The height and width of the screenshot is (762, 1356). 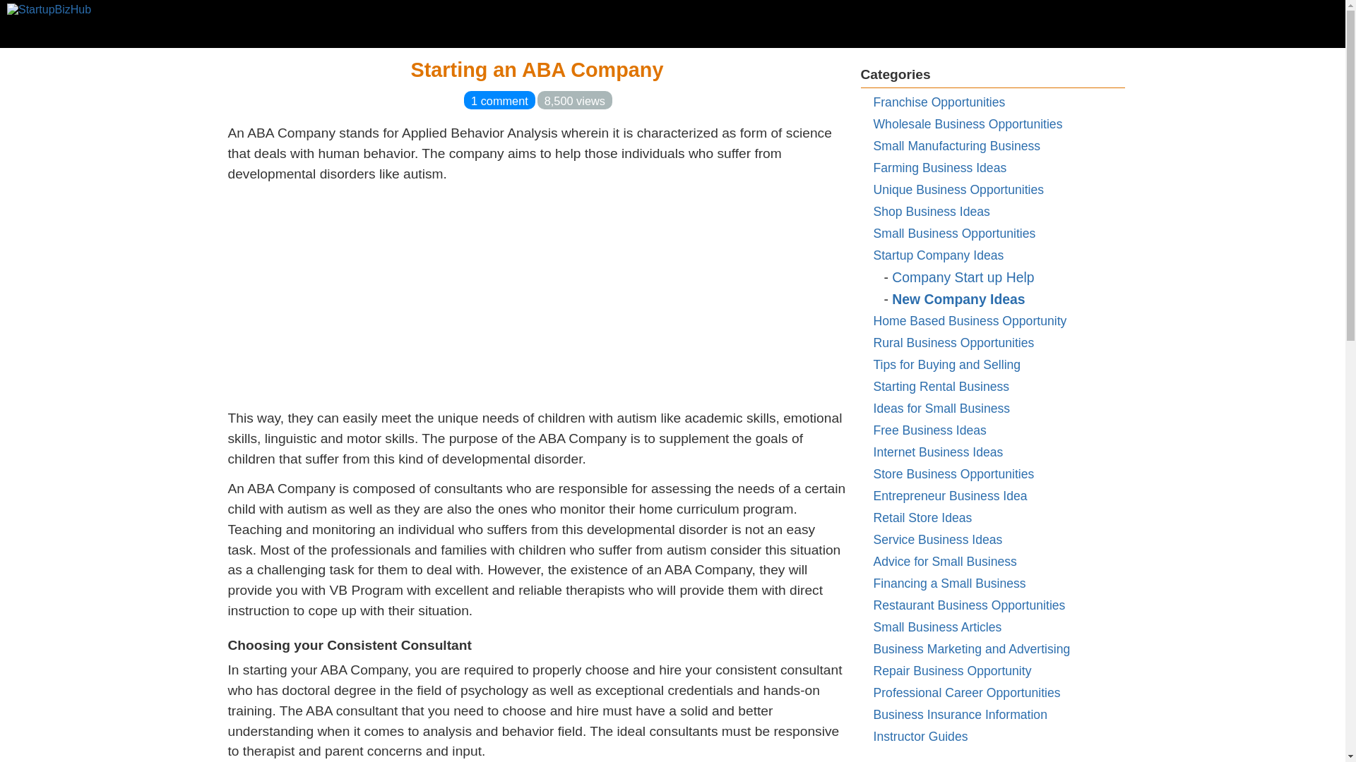 I want to click on Wholesale Business Opportunities, so click(x=968, y=124).